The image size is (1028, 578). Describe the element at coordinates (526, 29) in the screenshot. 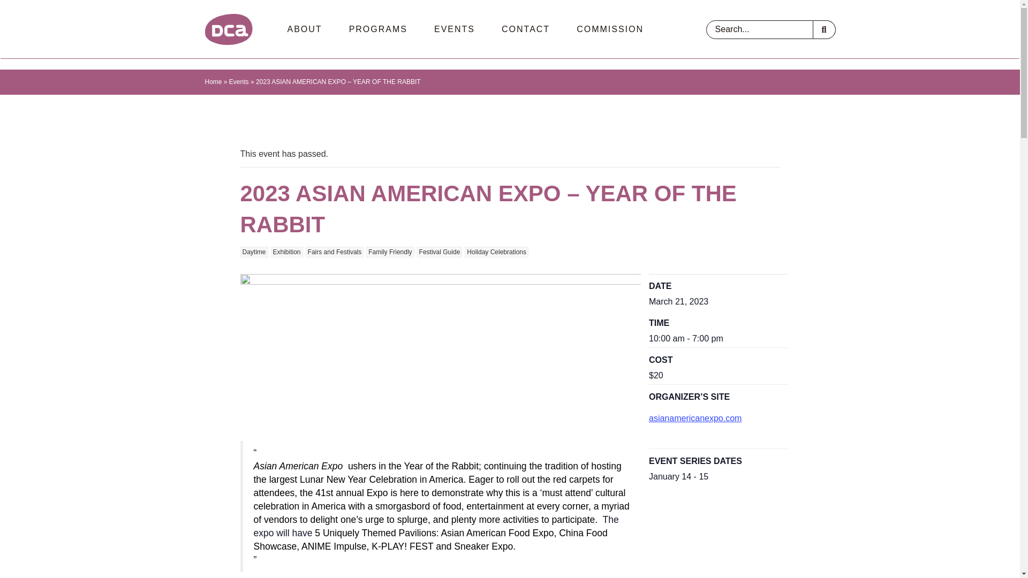

I see `CONTACT` at that location.